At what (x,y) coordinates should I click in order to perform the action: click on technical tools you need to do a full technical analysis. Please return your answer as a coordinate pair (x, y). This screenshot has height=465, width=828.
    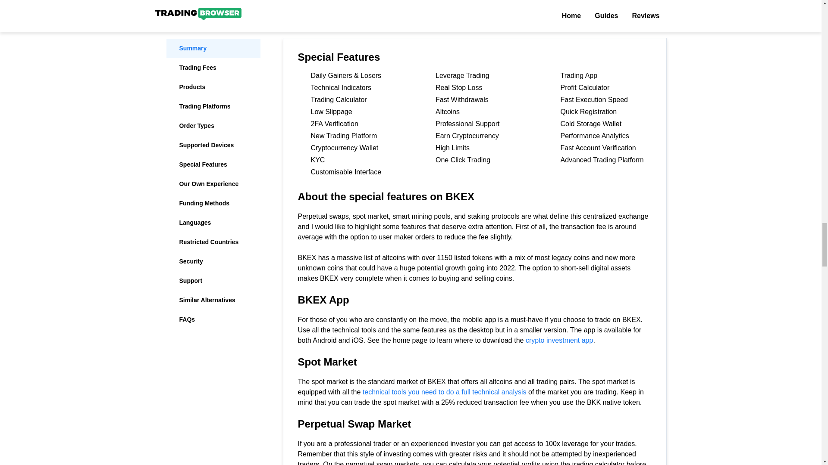
    Looking at the image, I should click on (474, 9).